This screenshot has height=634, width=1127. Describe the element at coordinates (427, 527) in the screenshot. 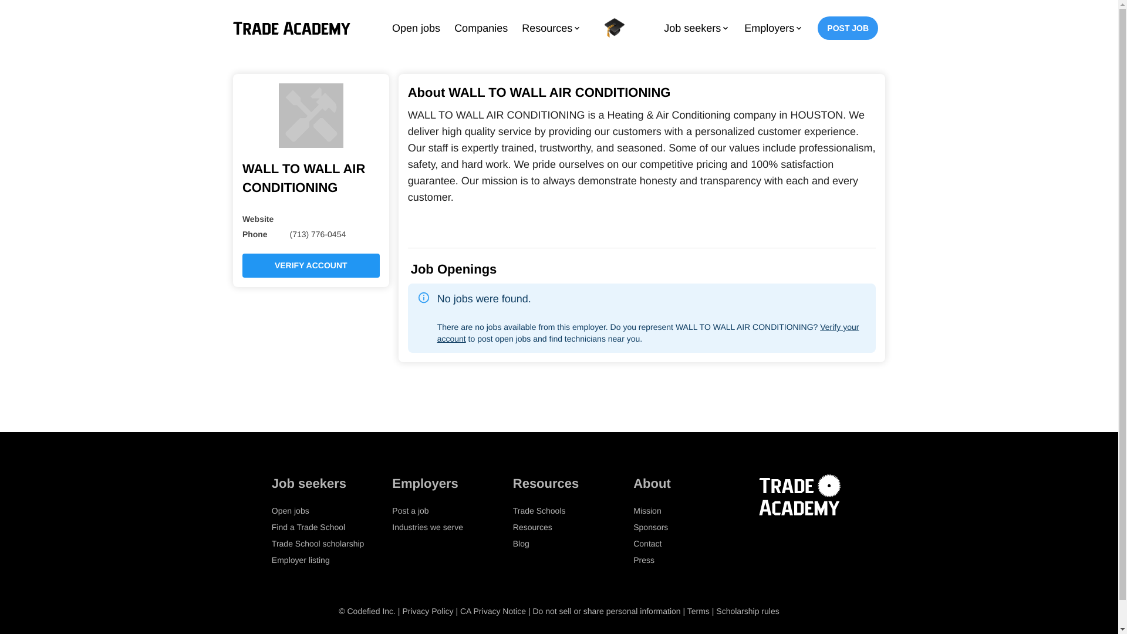

I see `Industries we serve` at that location.